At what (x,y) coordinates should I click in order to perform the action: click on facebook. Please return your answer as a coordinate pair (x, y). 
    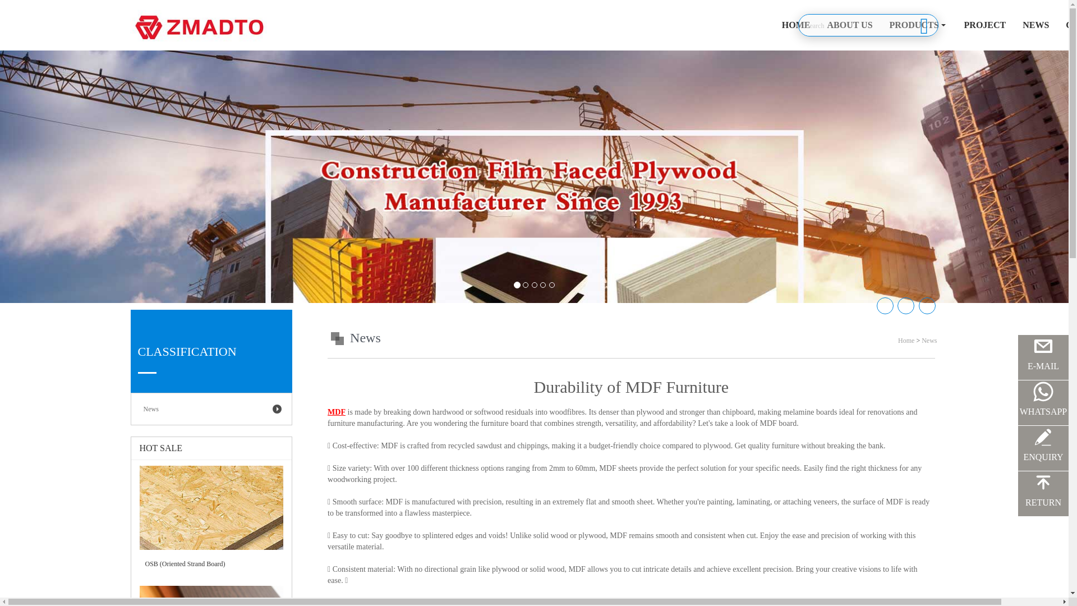
    Looking at the image, I should click on (884, 306).